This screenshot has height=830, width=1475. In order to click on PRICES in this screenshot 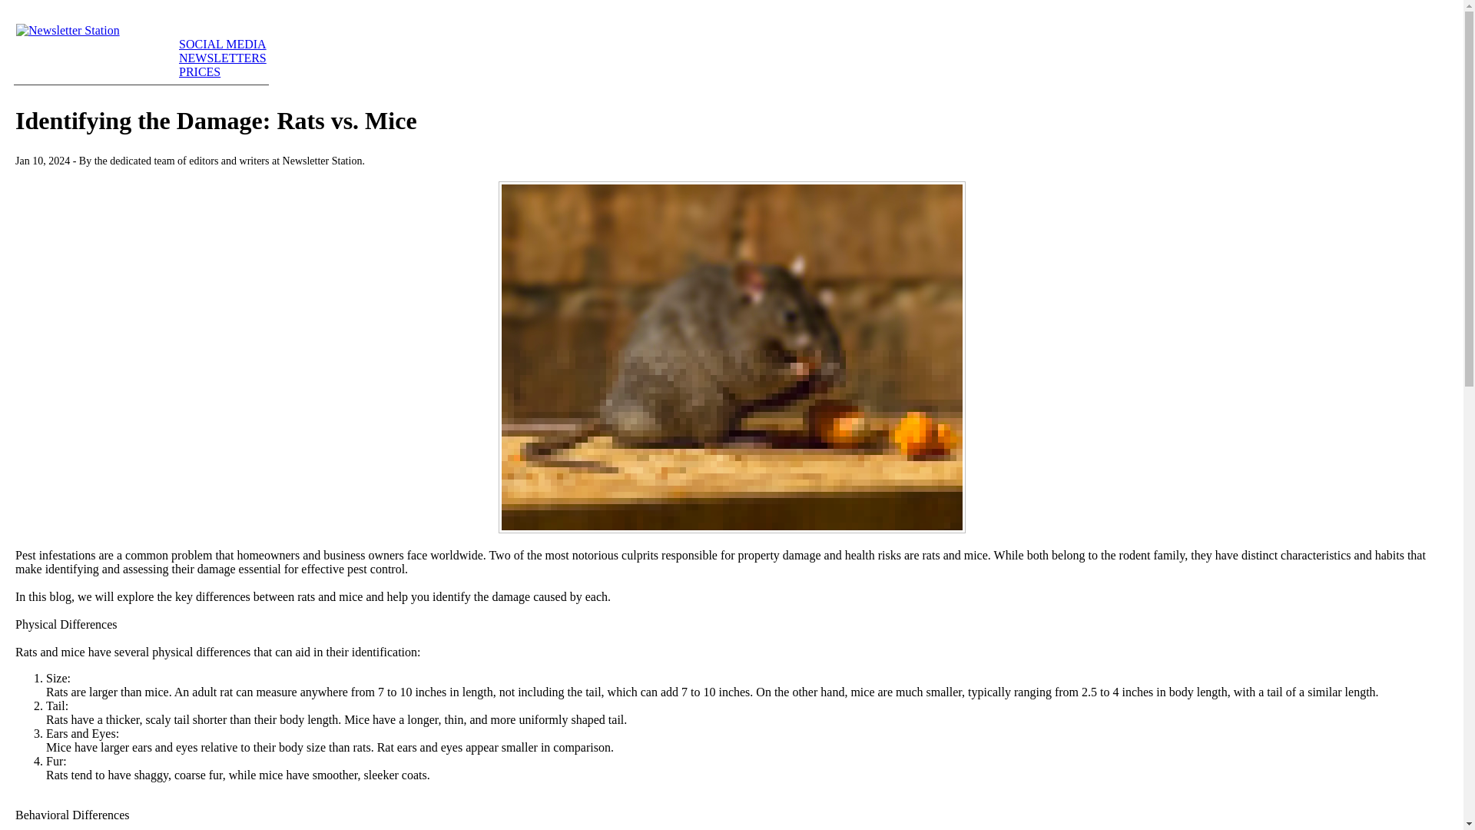, I will do `click(199, 71)`.